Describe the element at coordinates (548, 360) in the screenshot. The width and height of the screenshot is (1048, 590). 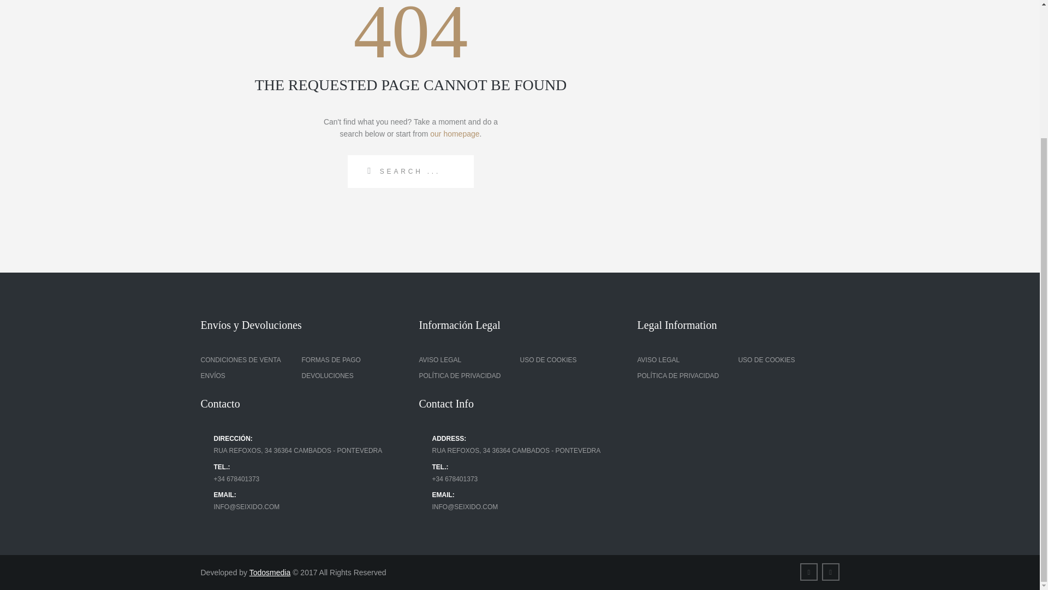
I see `USO DE COOKIES` at that location.